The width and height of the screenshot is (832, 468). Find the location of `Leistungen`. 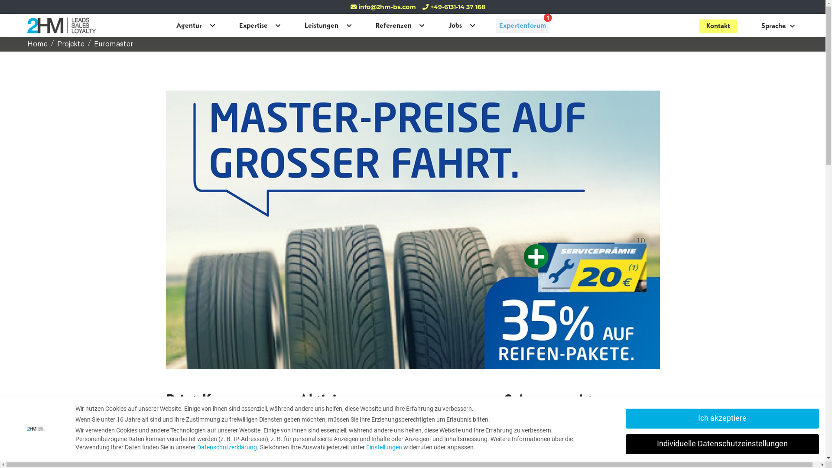

Leistungen is located at coordinates (322, 26).